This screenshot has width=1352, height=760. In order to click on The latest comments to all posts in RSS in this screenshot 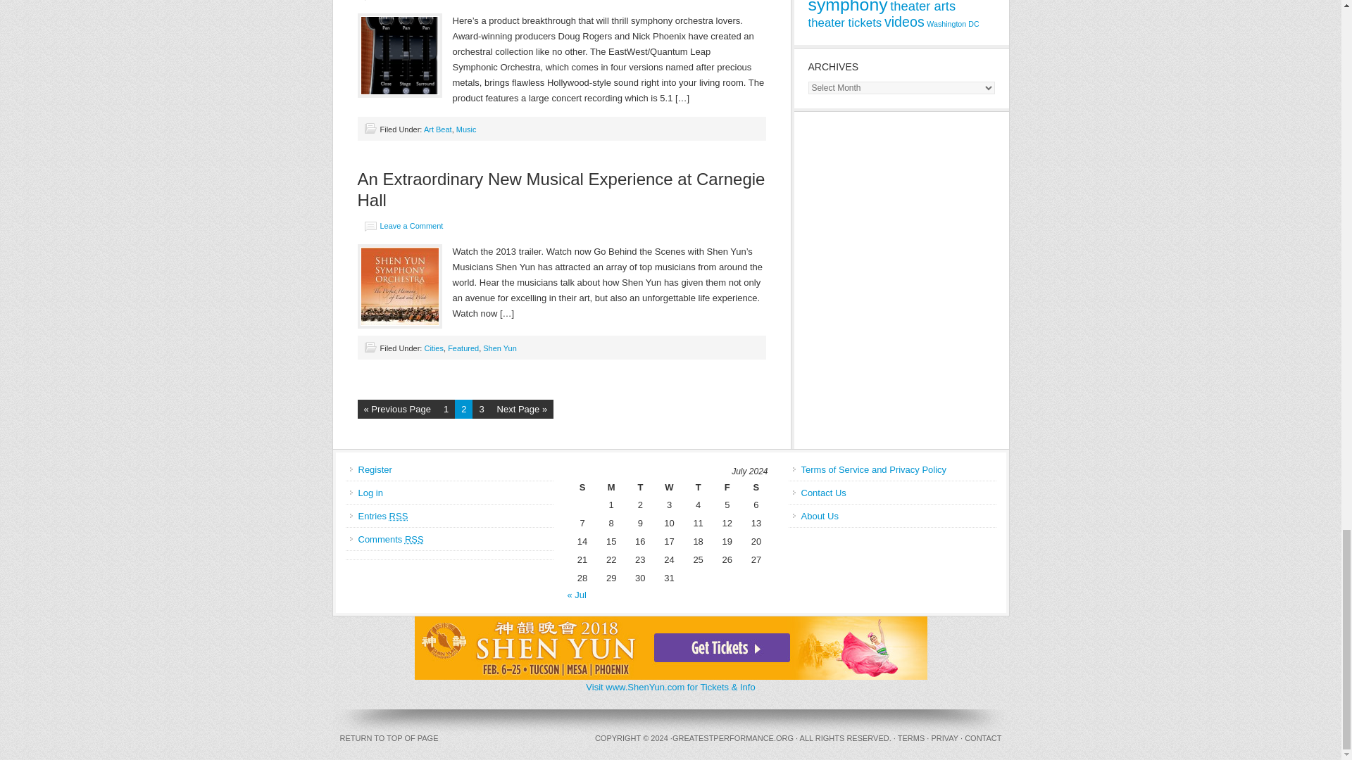, I will do `click(390, 539)`.